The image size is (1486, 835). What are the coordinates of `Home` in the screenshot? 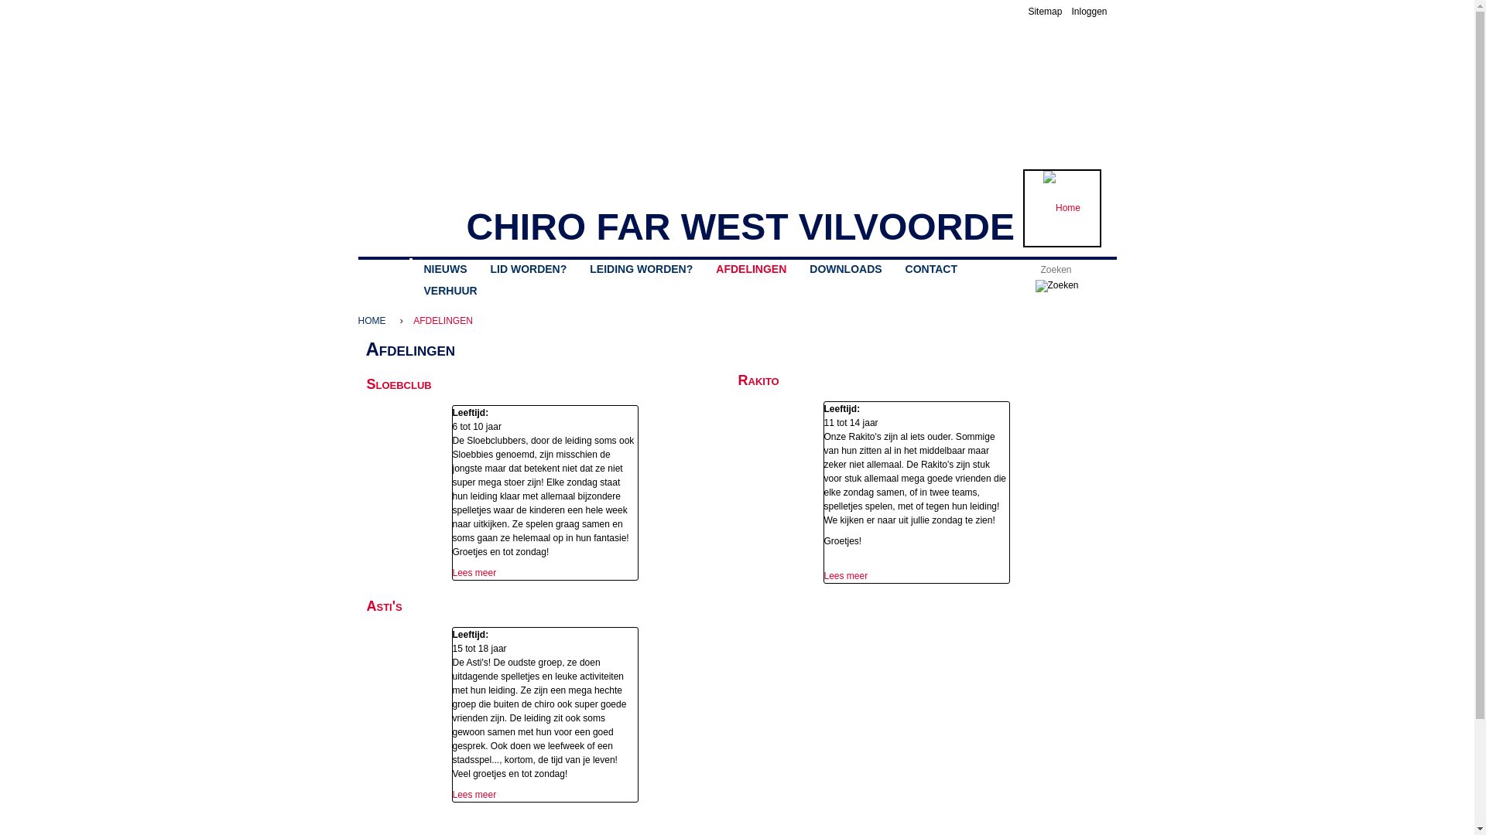 It's located at (410, 206).